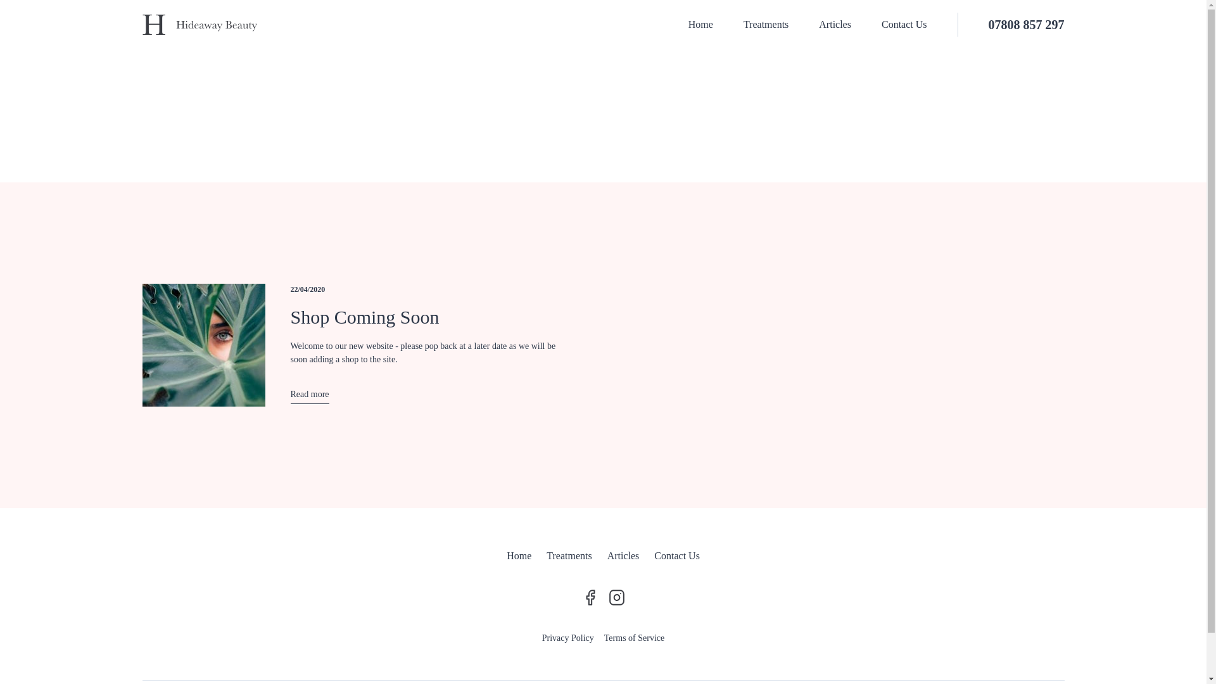  What do you see at coordinates (568, 640) in the screenshot?
I see `Privacy Policy` at bounding box center [568, 640].